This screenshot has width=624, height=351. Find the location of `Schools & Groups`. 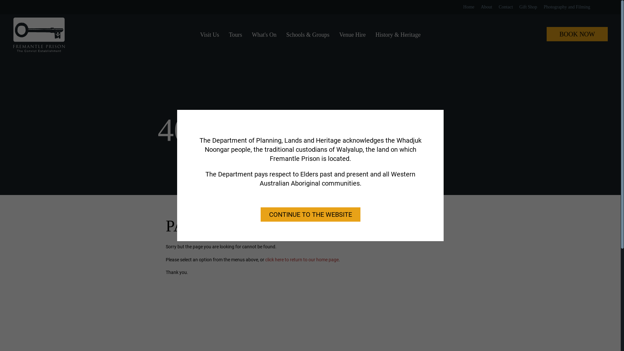

Schools & Groups is located at coordinates (308, 35).